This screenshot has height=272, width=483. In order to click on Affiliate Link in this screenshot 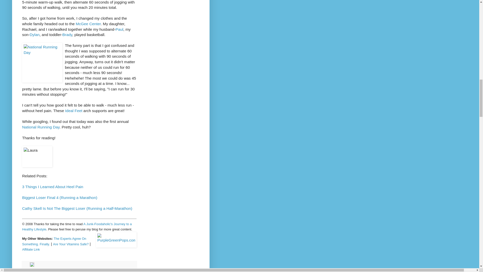, I will do `click(31, 249)`.